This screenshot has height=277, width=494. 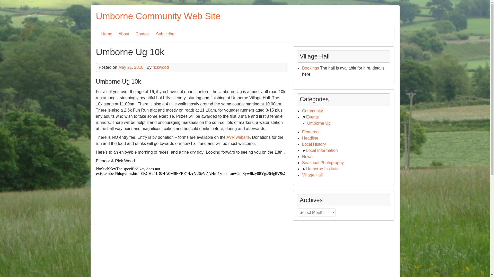 What do you see at coordinates (307, 156) in the screenshot?
I see `View all posts filed under News` at bounding box center [307, 156].